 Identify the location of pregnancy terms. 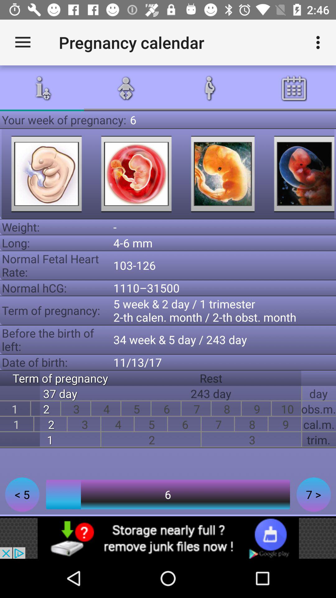
(46, 174).